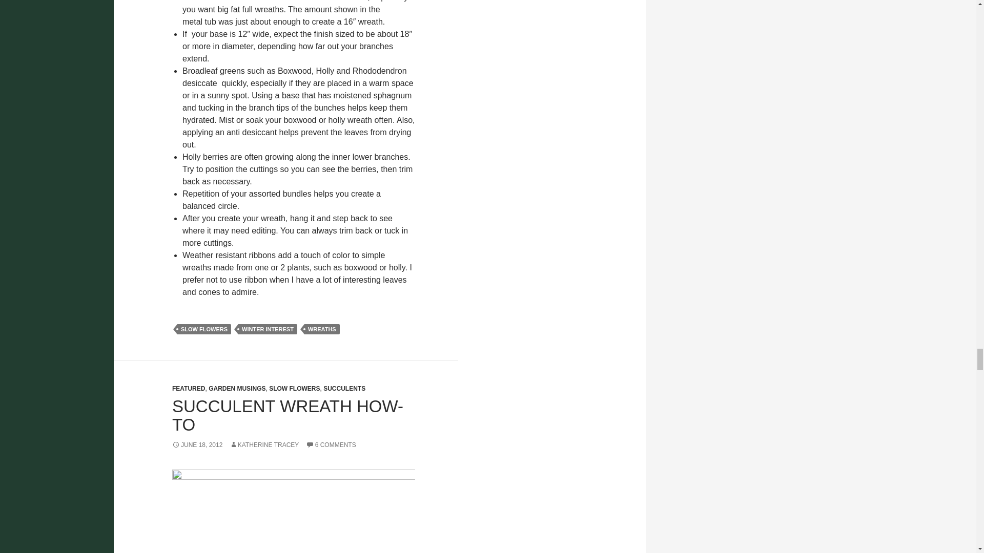 The image size is (984, 553). I want to click on Succulent Wreath, so click(294, 511).